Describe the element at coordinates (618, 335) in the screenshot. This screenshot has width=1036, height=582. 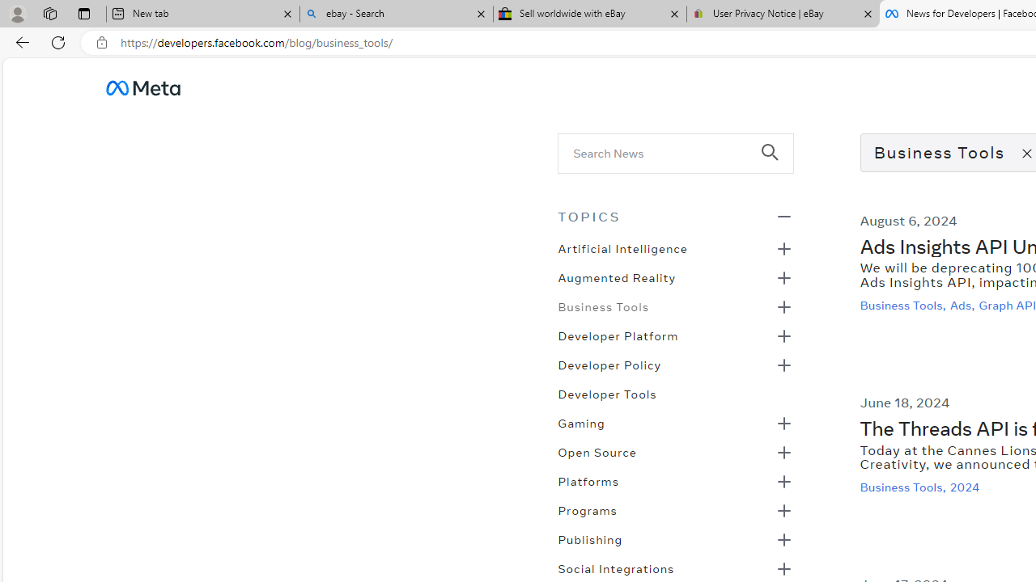
I see `Developer Platform` at that location.